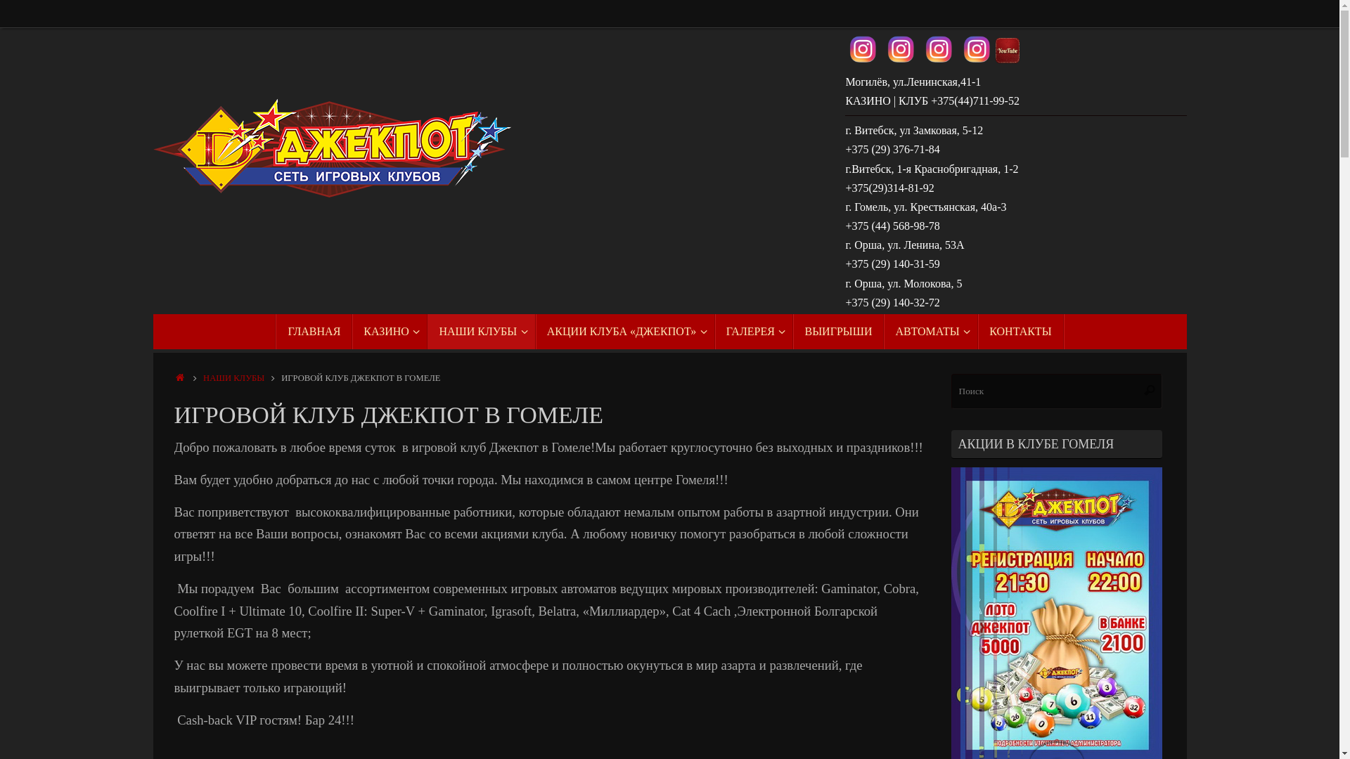 The width and height of the screenshot is (1350, 759). I want to click on YOUTUBE, so click(1008, 51).